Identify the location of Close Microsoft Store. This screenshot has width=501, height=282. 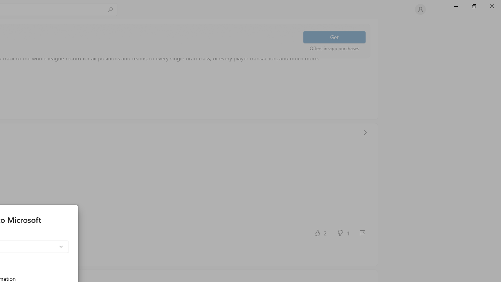
(492, 6).